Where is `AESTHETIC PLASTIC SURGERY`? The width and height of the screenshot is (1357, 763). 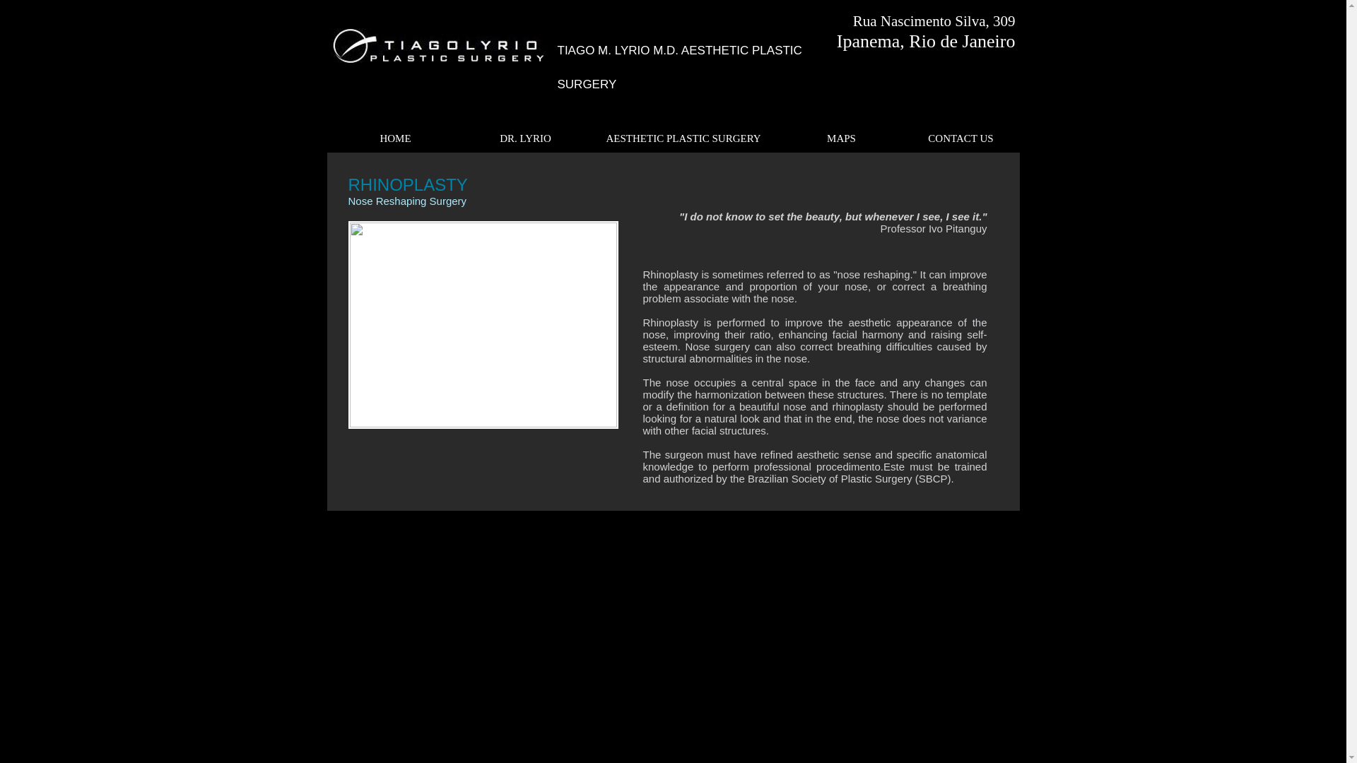 AESTHETIC PLASTIC SURGERY is located at coordinates (684, 138).